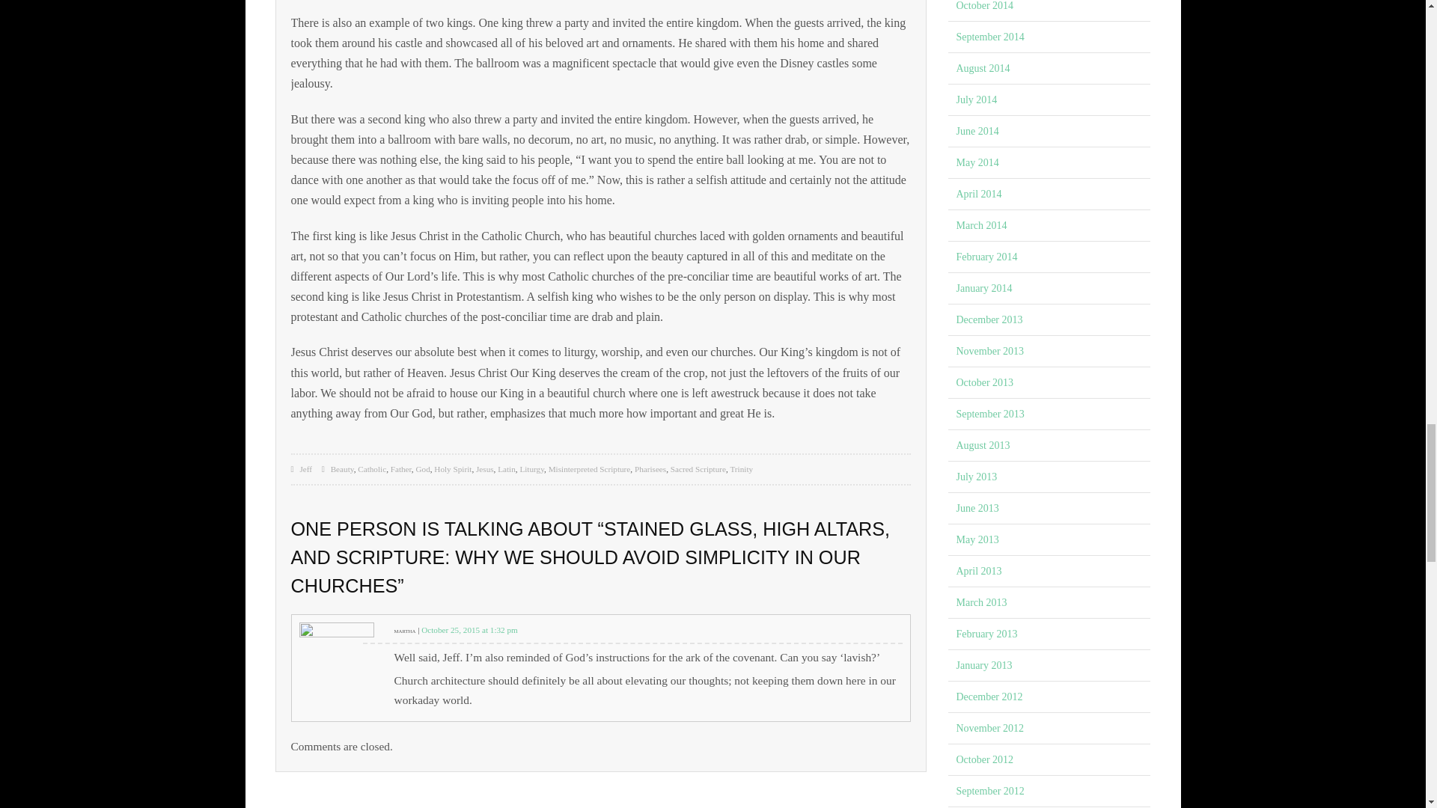  I want to click on Beauty, so click(341, 468).